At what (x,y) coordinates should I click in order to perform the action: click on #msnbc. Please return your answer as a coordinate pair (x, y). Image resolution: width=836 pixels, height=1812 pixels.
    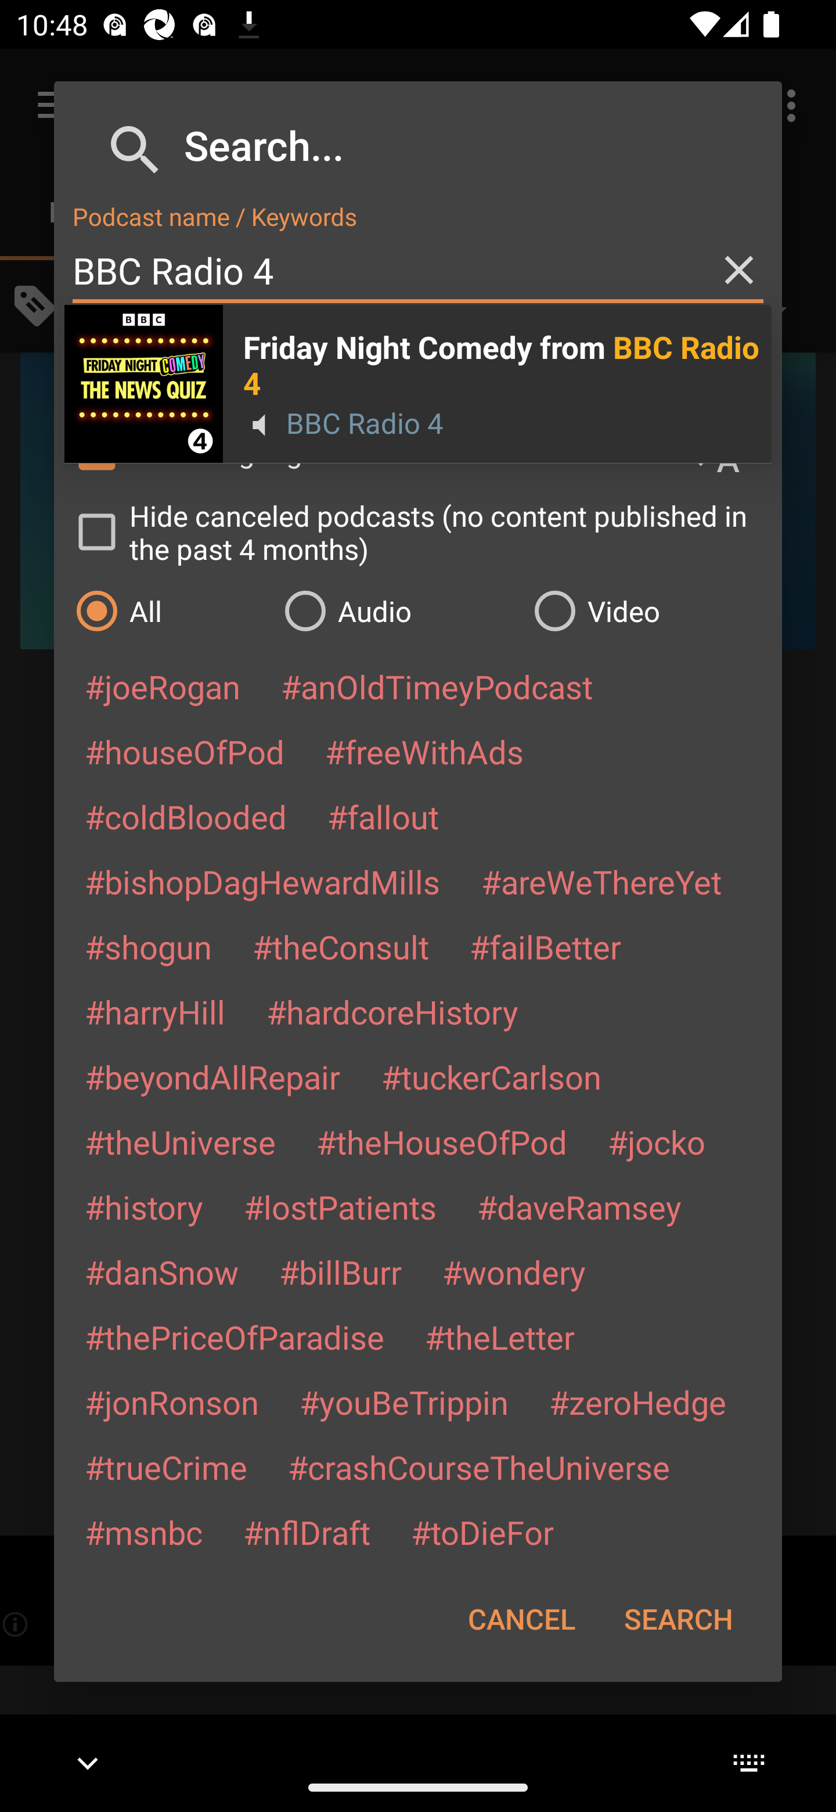
    Looking at the image, I should click on (143, 1531).